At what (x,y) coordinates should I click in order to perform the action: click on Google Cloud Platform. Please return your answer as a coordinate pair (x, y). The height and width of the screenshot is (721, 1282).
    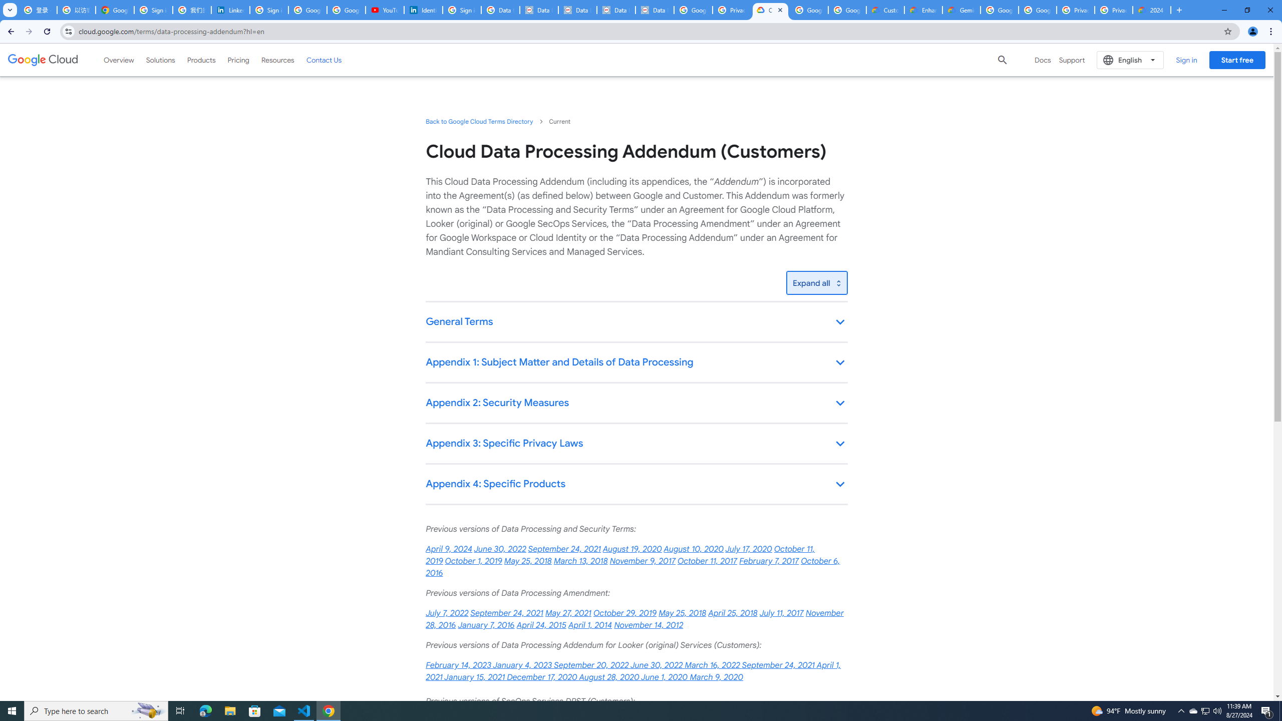
    Looking at the image, I should click on (999, 10).